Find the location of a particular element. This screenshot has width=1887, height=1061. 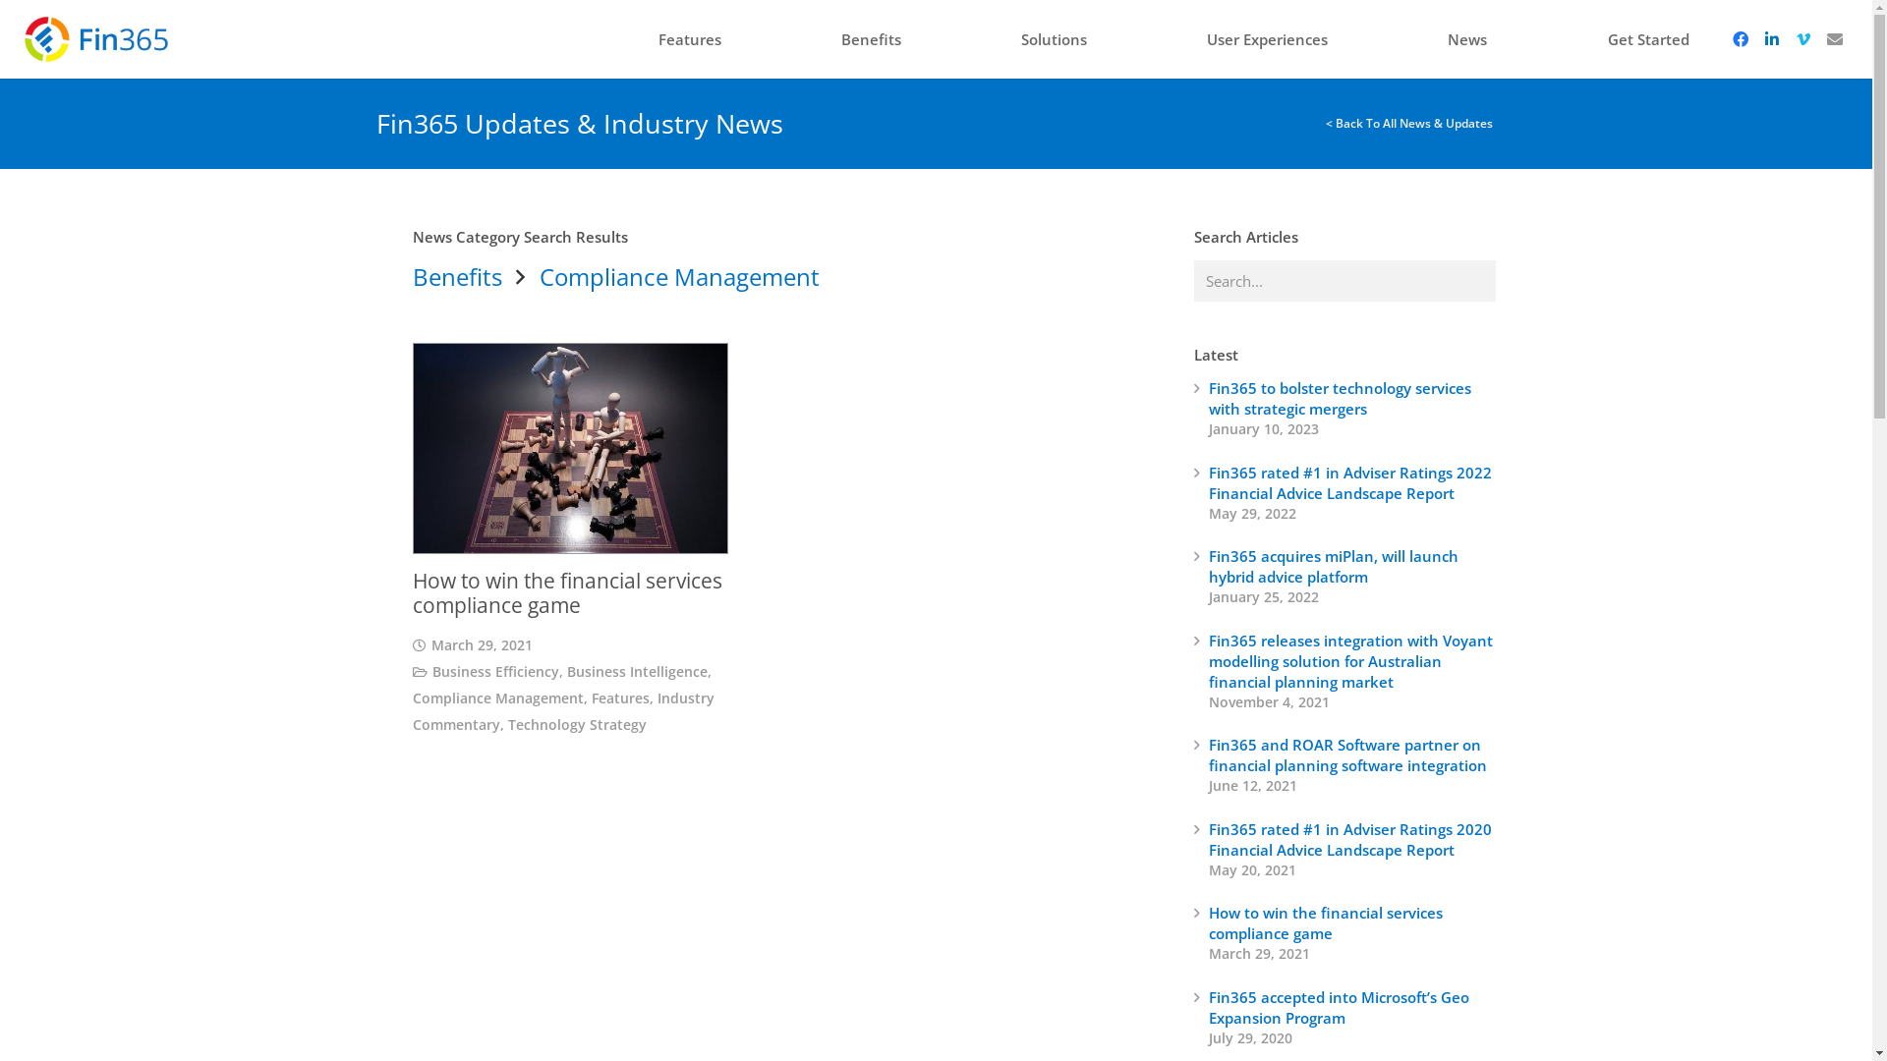

Fin365 to bolster technology services with strategic mergers is located at coordinates (1341, 398).